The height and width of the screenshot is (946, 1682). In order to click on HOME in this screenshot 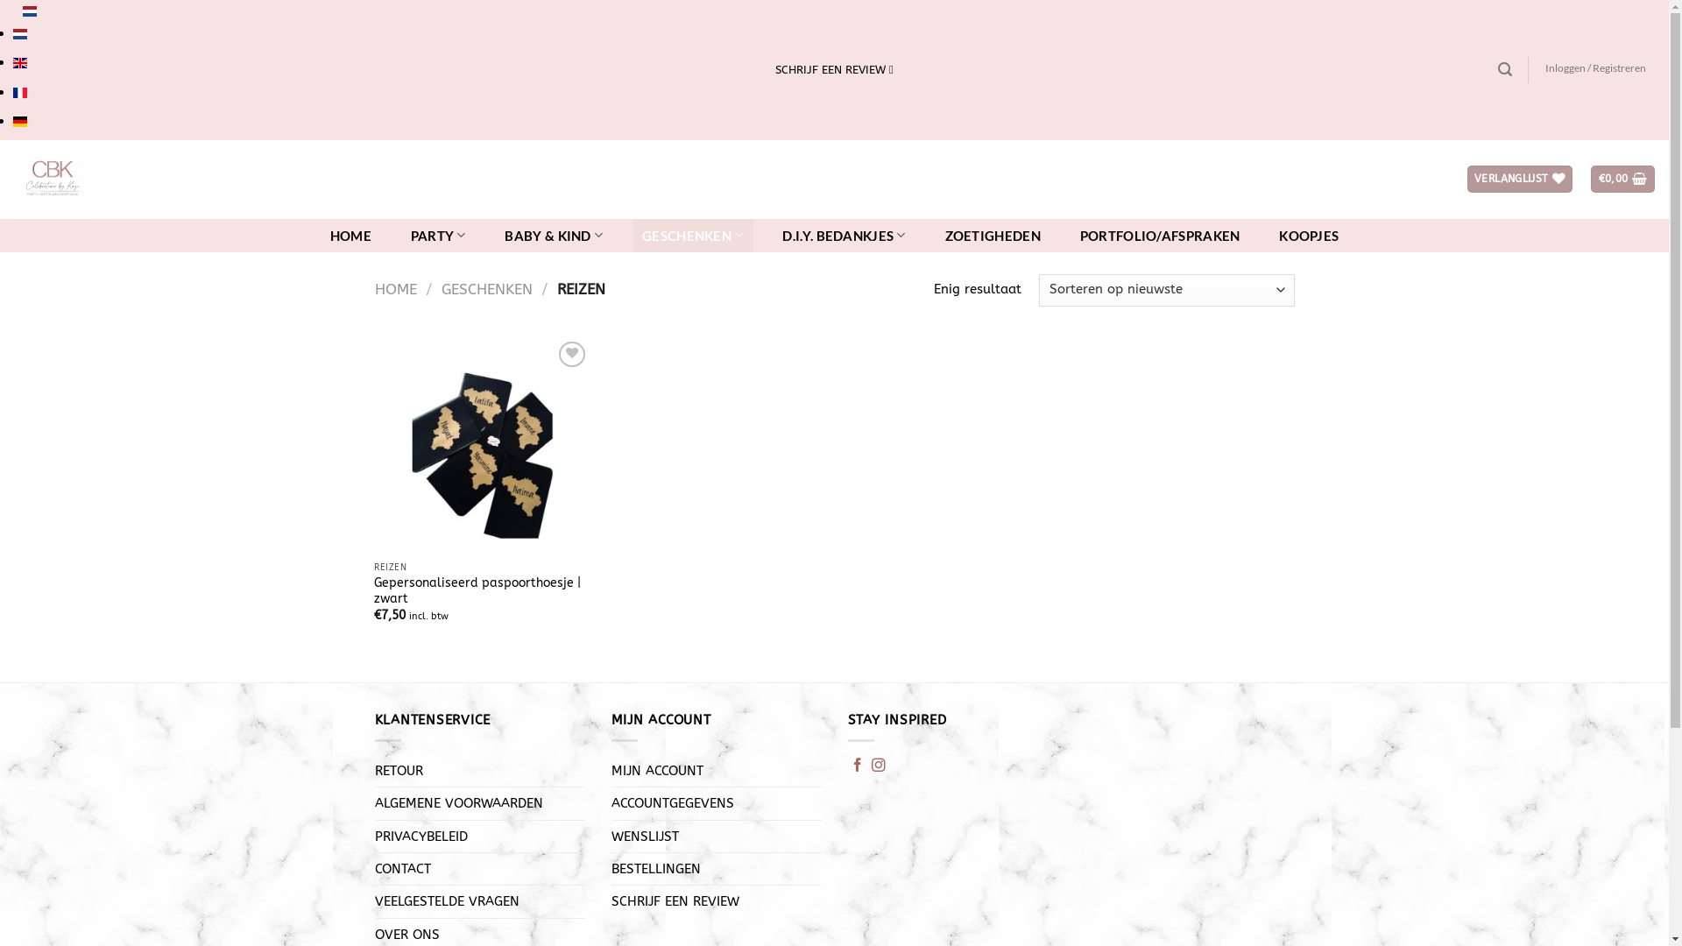, I will do `click(350, 236)`.